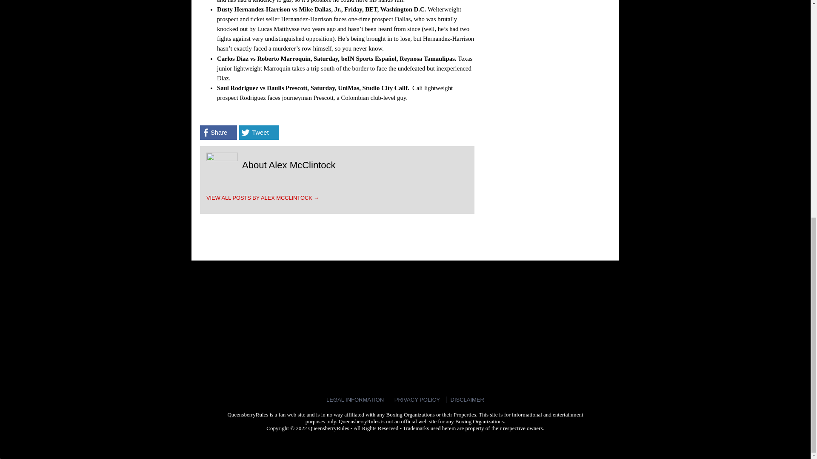 The width and height of the screenshot is (817, 459). I want to click on Share, so click(218, 133).